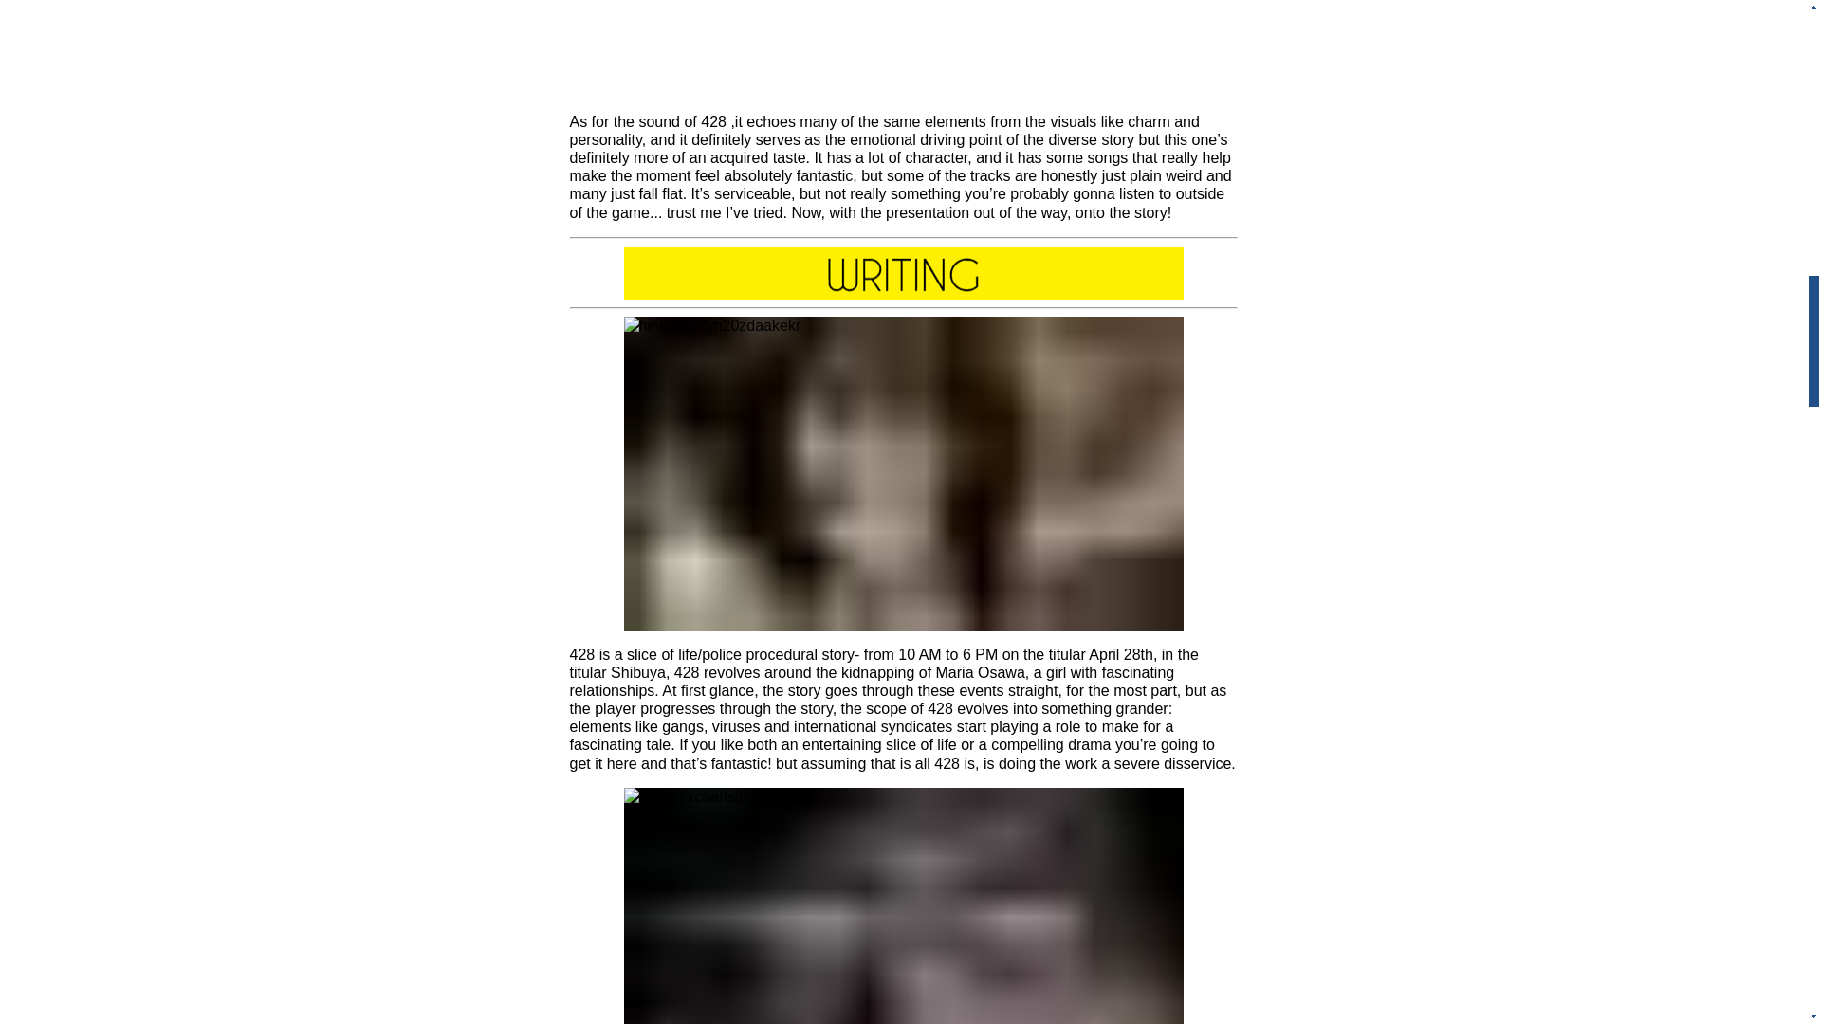  I want to click on hewytmvxyh20zdaakekr, so click(904, 473).